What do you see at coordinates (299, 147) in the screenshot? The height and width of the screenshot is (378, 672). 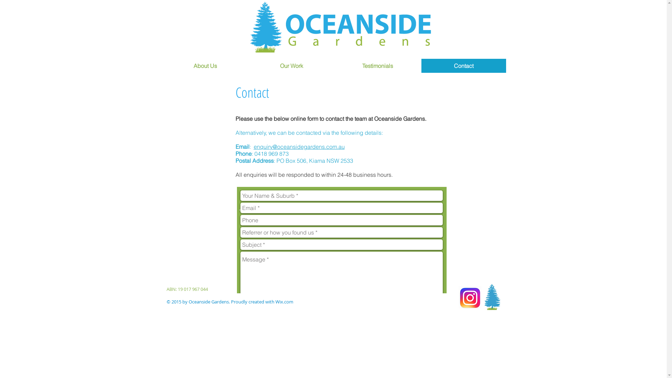 I see `enquiry@oceansidegardens.com.au` at bounding box center [299, 147].